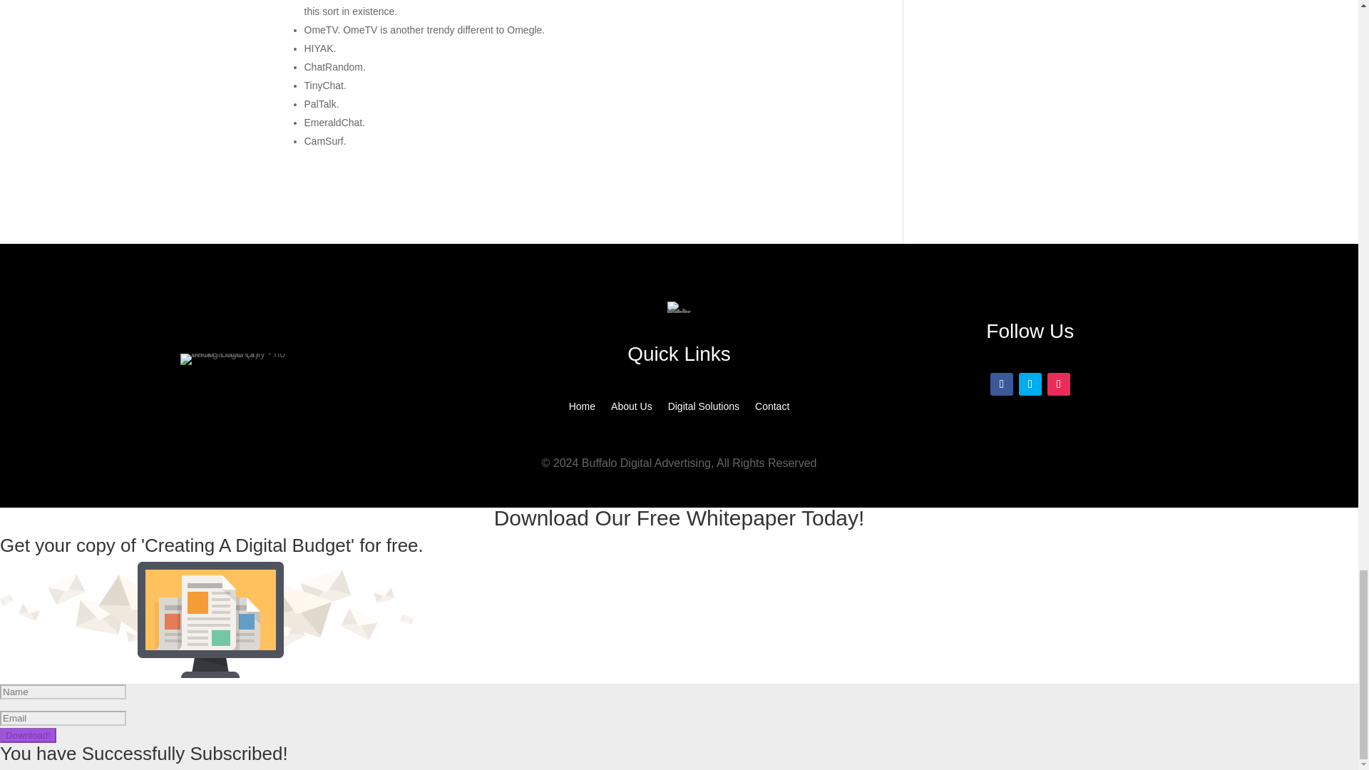  Describe the element at coordinates (1030, 384) in the screenshot. I see `Follow on Twitter` at that location.